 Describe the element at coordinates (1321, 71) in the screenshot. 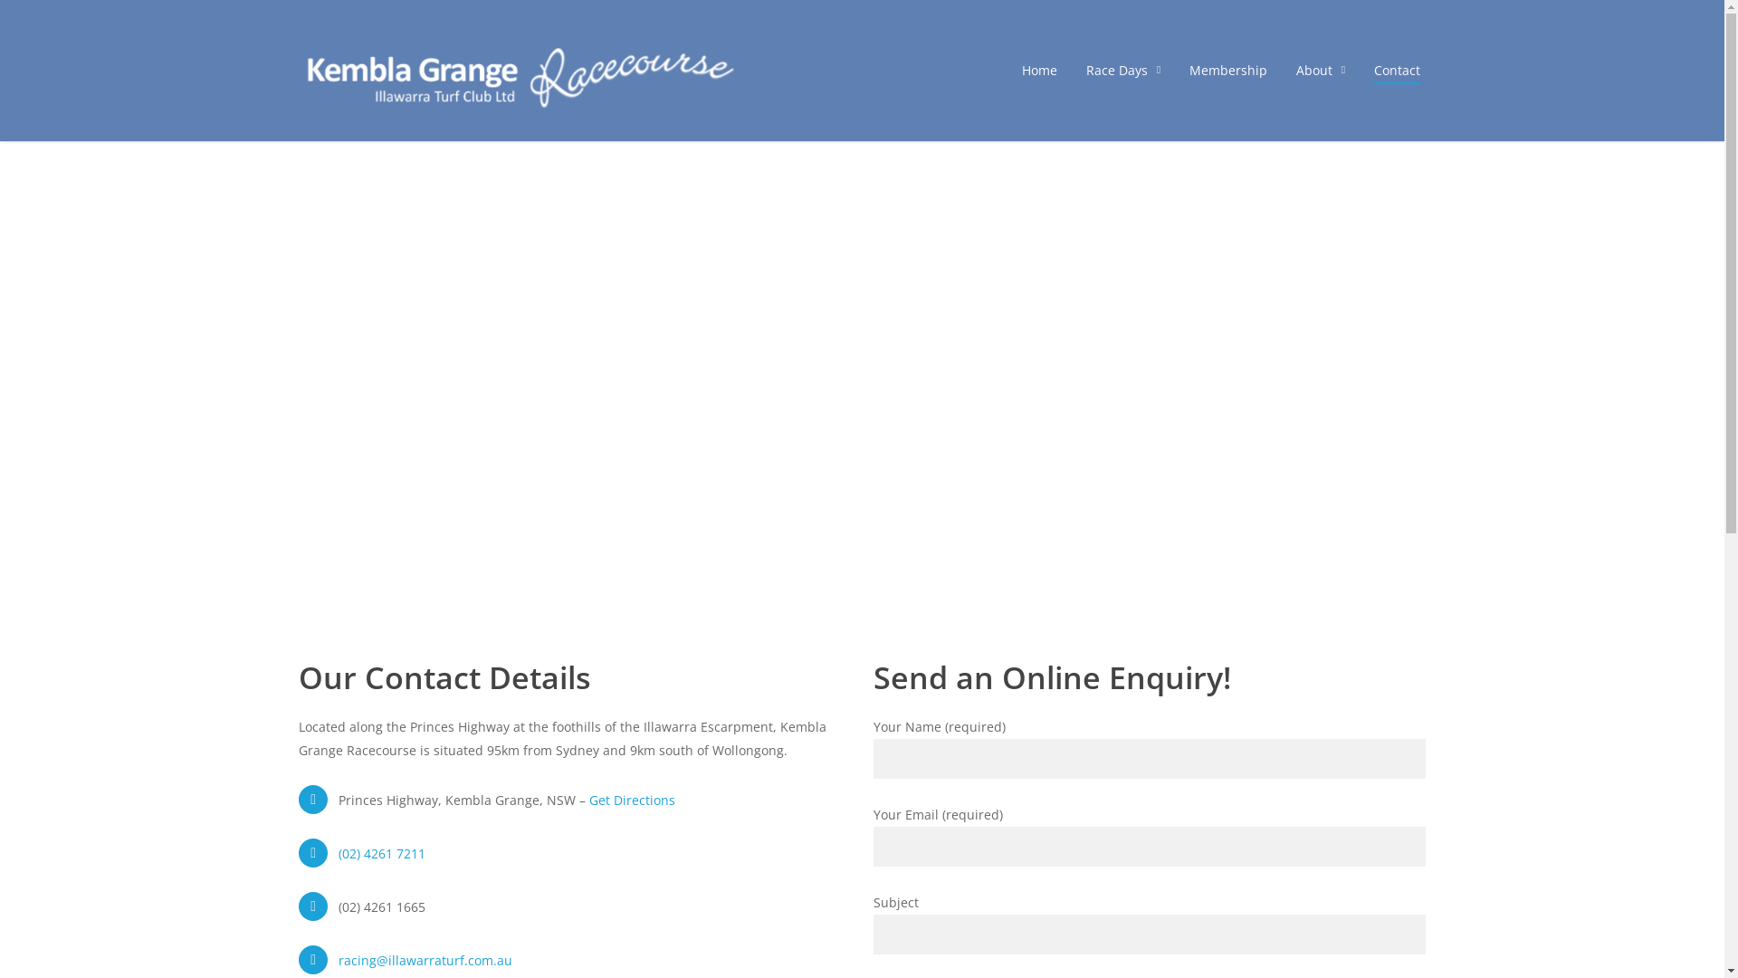

I see `About` at that location.